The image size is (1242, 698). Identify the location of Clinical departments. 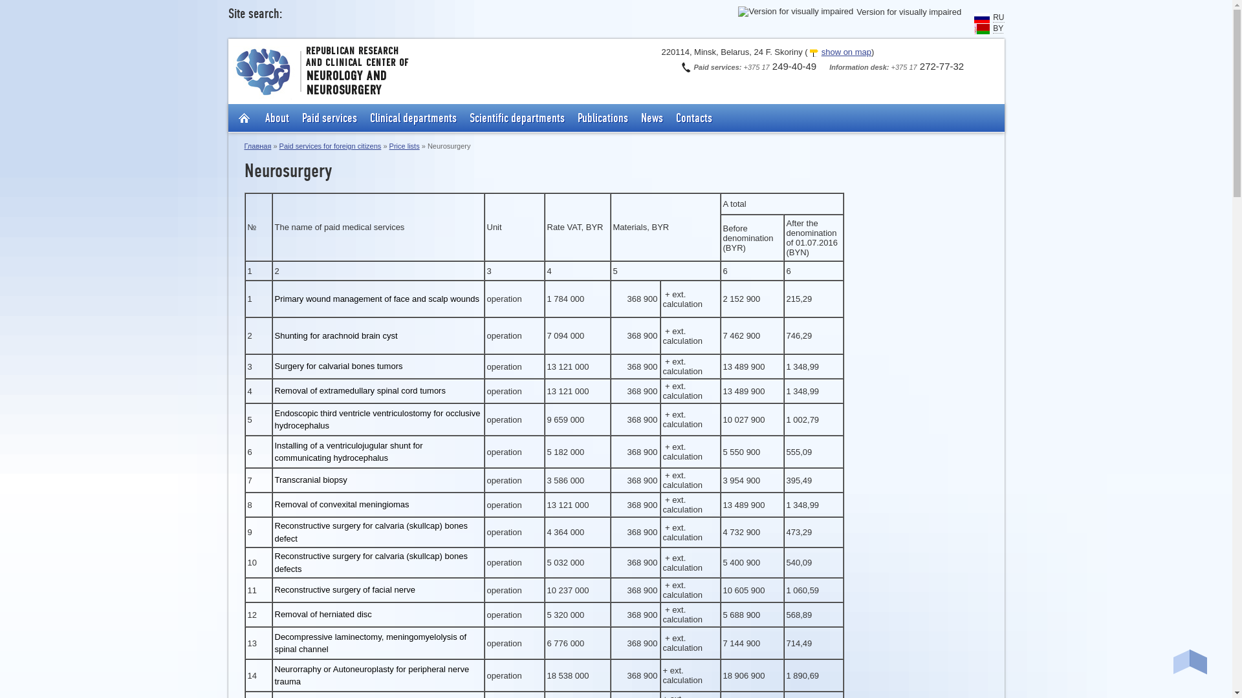
(413, 118).